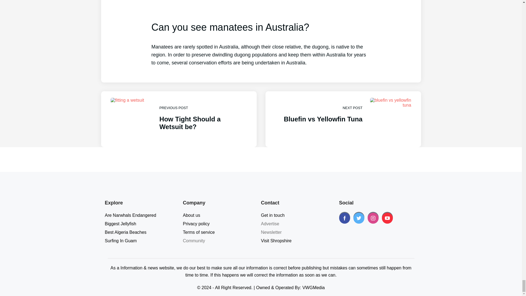 This screenshot has width=526, height=296. Describe the element at coordinates (192, 215) in the screenshot. I see `Biggest Jellyfish` at that location.